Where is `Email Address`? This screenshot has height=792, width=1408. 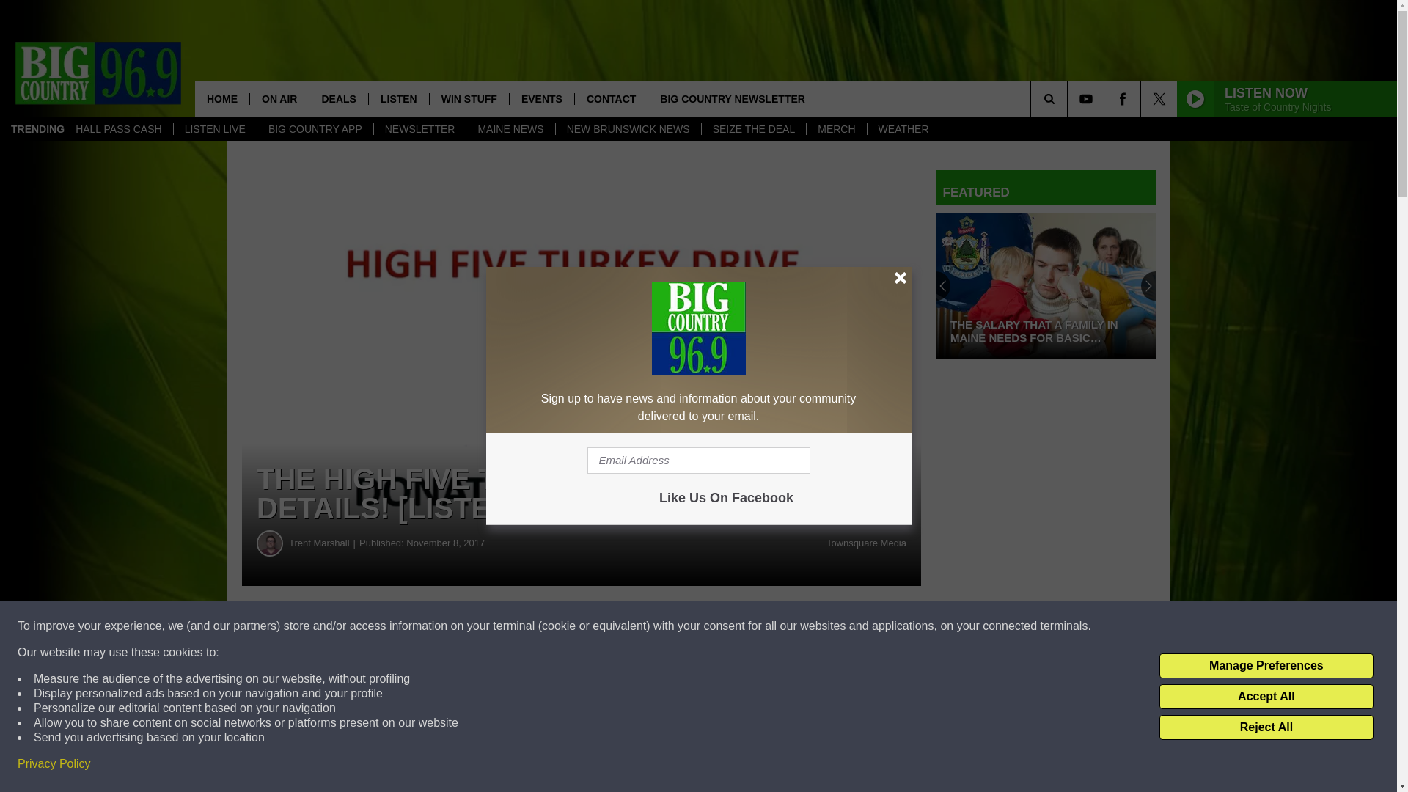 Email Address is located at coordinates (698, 461).